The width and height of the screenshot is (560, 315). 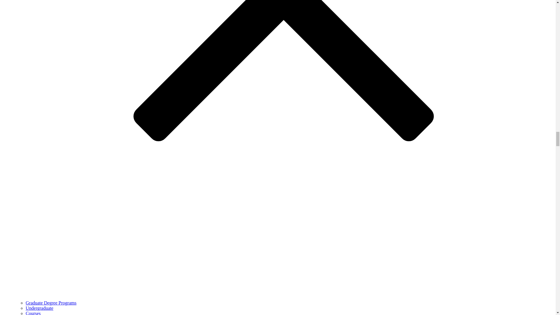 What do you see at coordinates (51, 303) in the screenshot?
I see `Graduate Degree Programs` at bounding box center [51, 303].